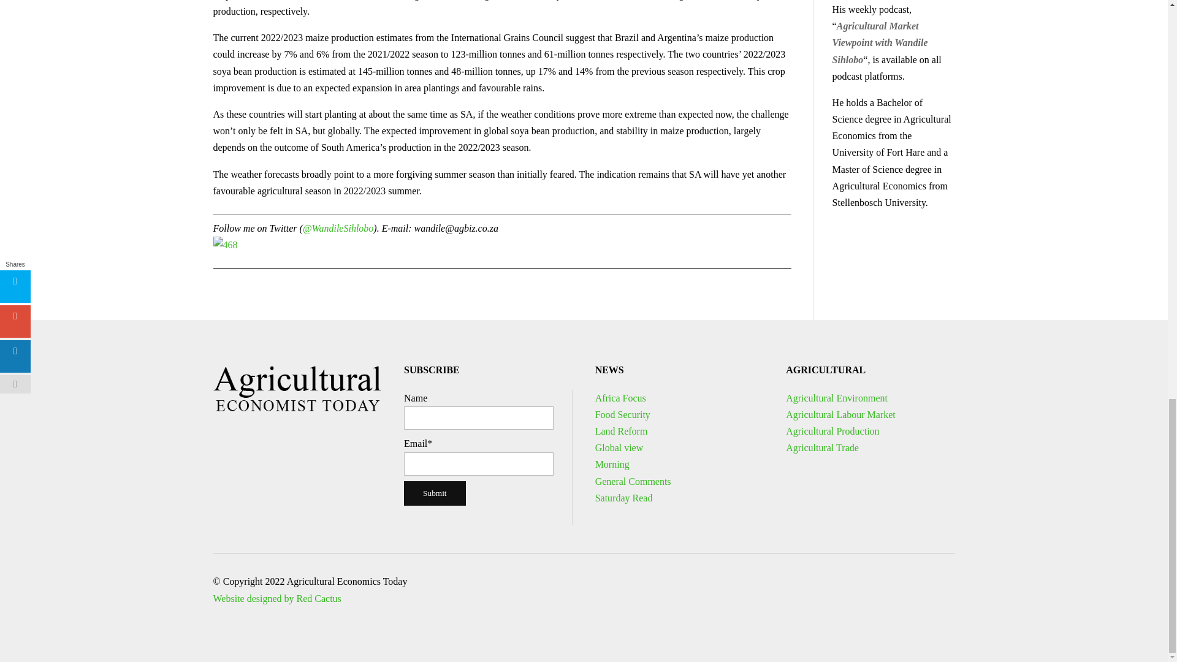 Image resolution: width=1177 pixels, height=662 pixels. What do you see at coordinates (297, 388) in the screenshot?
I see `wandile-logo` at bounding box center [297, 388].